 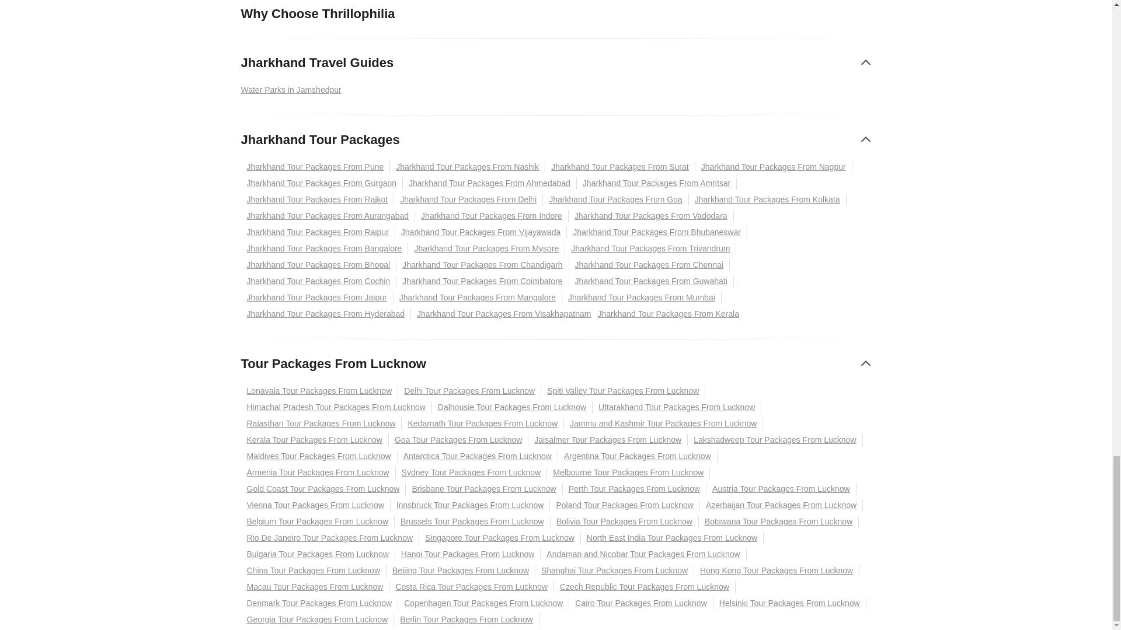 I want to click on Jharkhand Tour Packages From Guwahati, so click(x=652, y=281).